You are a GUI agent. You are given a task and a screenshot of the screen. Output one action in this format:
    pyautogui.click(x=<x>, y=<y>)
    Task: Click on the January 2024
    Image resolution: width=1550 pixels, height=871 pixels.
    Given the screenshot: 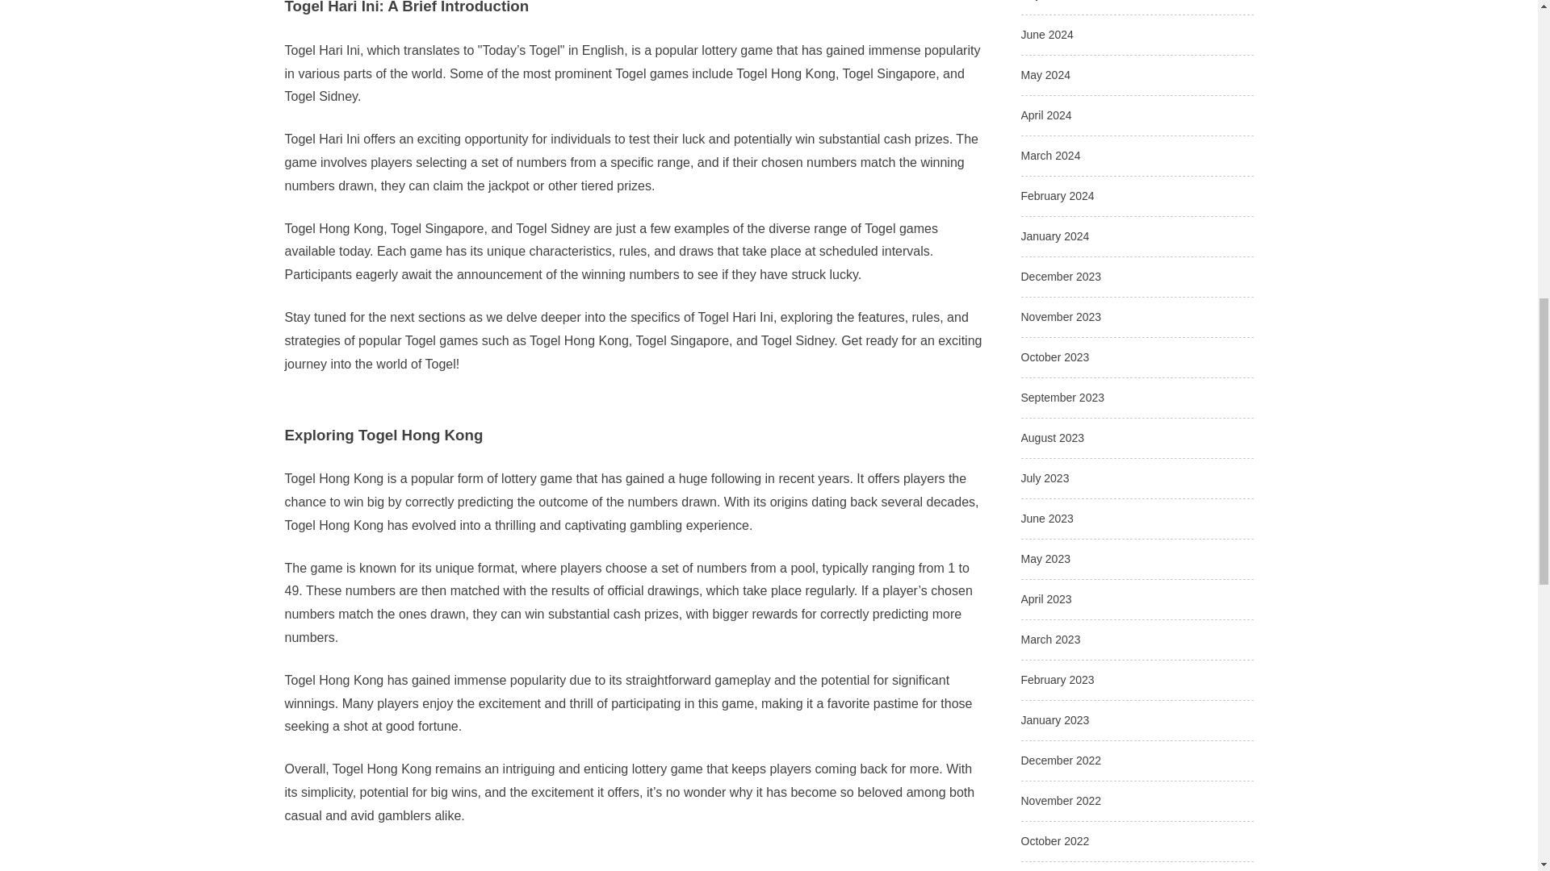 What is the action you would take?
    pyautogui.click(x=1054, y=236)
    